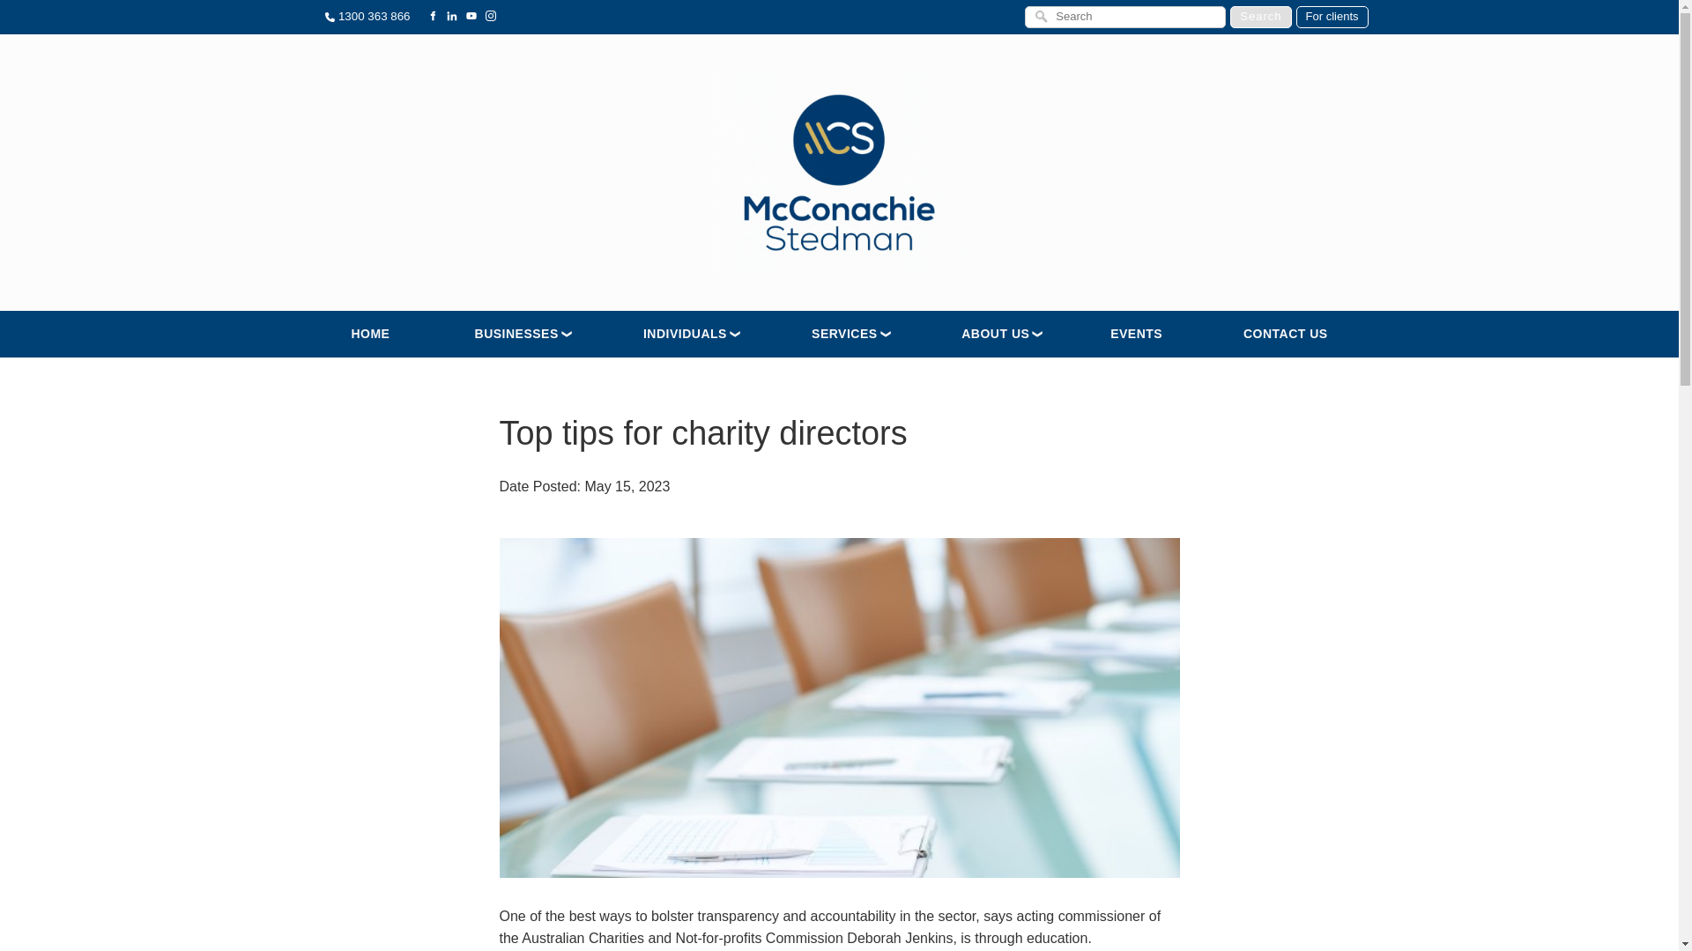 The height and width of the screenshot is (951, 1692). Describe the element at coordinates (1136, 335) in the screenshot. I see `EVENTS` at that location.